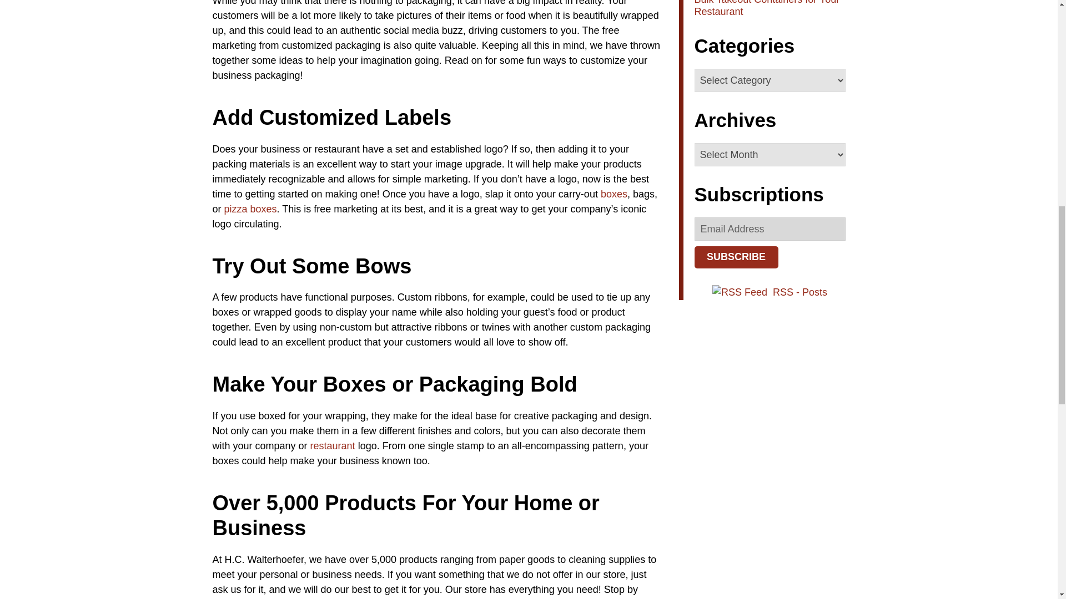  Describe the element at coordinates (250, 209) in the screenshot. I see `pizza boxes` at that location.